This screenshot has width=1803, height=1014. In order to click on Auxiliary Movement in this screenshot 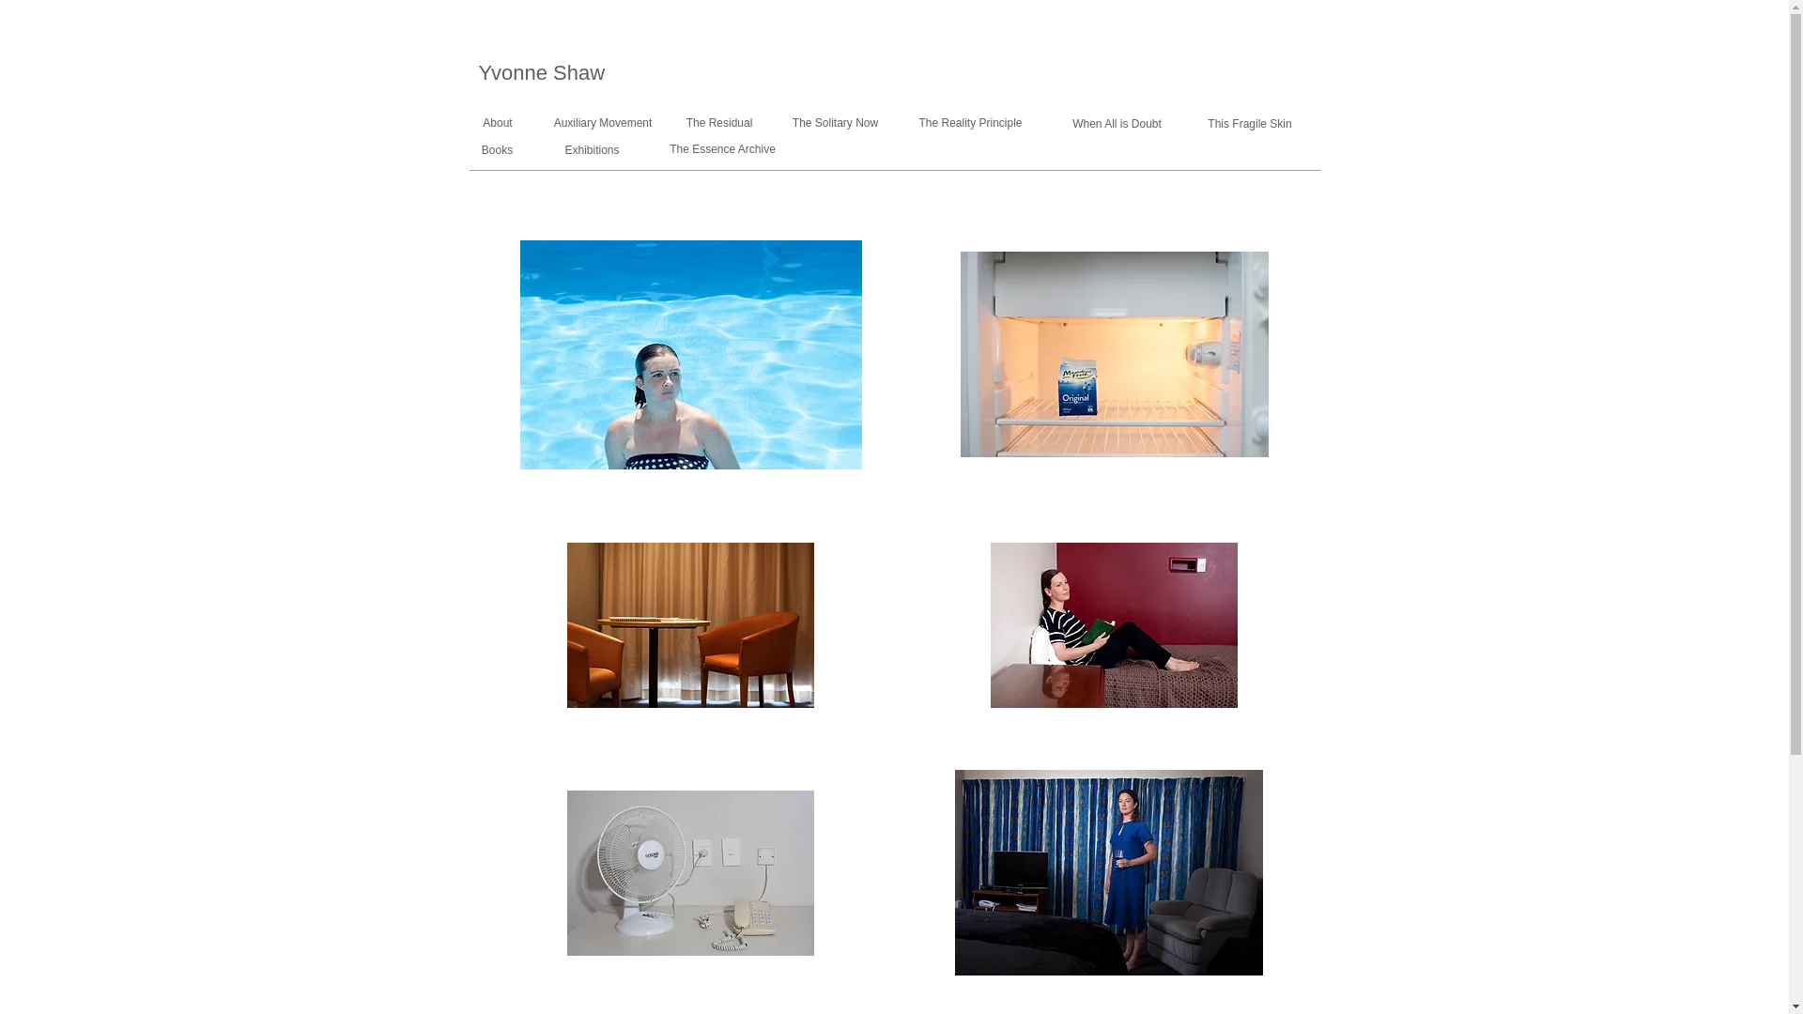, I will do `click(601, 123)`.